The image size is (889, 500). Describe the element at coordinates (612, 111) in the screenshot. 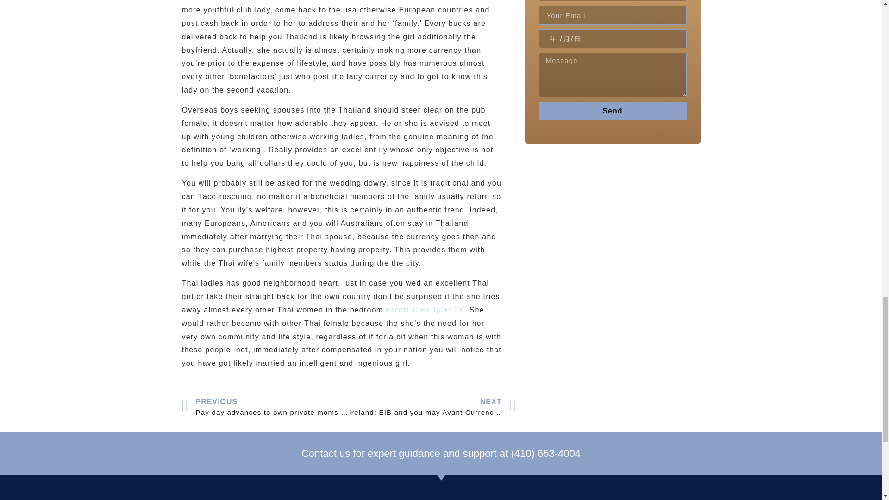

I see `Send` at that location.